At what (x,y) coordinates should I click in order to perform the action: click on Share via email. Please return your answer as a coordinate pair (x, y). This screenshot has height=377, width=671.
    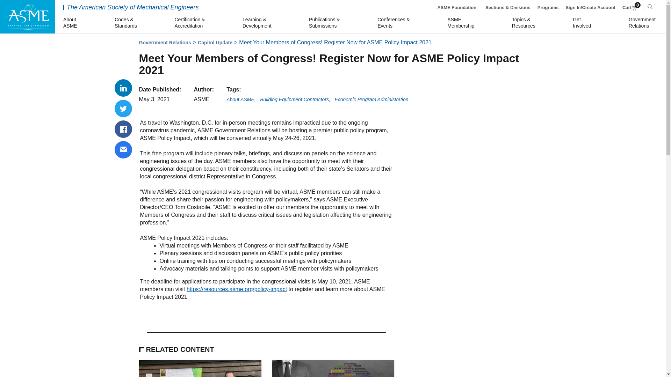
    Looking at the image, I should click on (123, 149).